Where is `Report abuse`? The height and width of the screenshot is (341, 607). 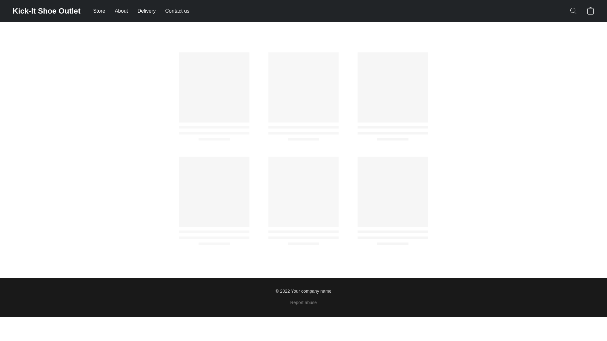 Report abuse is located at coordinates (303, 302).